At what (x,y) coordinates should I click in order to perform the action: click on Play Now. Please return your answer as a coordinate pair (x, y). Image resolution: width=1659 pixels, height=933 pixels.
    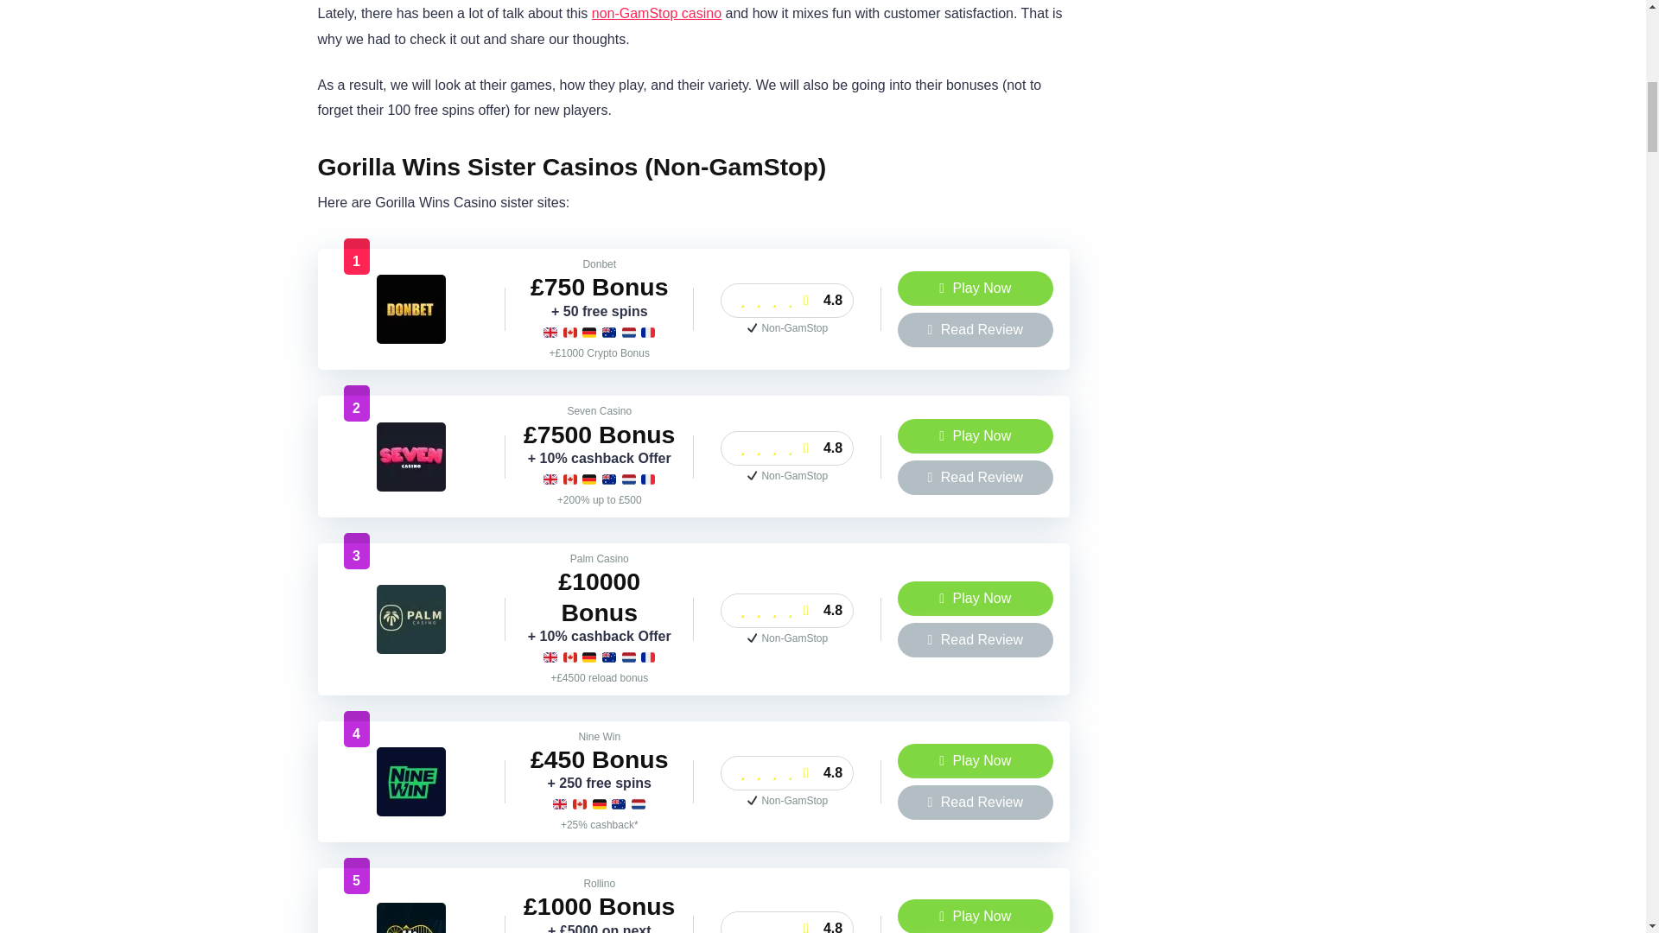
    Looking at the image, I should click on (975, 598).